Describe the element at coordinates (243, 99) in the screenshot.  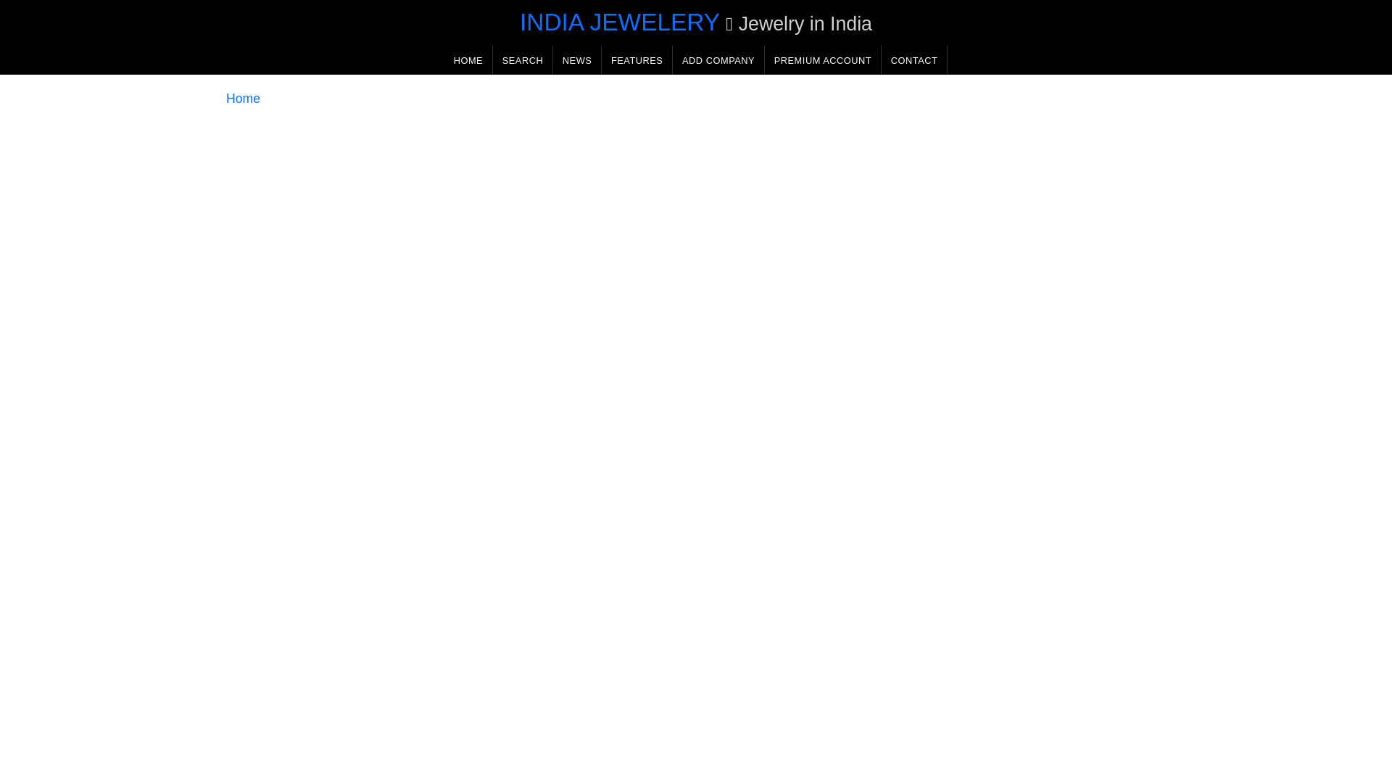
I see `Home` at that location.